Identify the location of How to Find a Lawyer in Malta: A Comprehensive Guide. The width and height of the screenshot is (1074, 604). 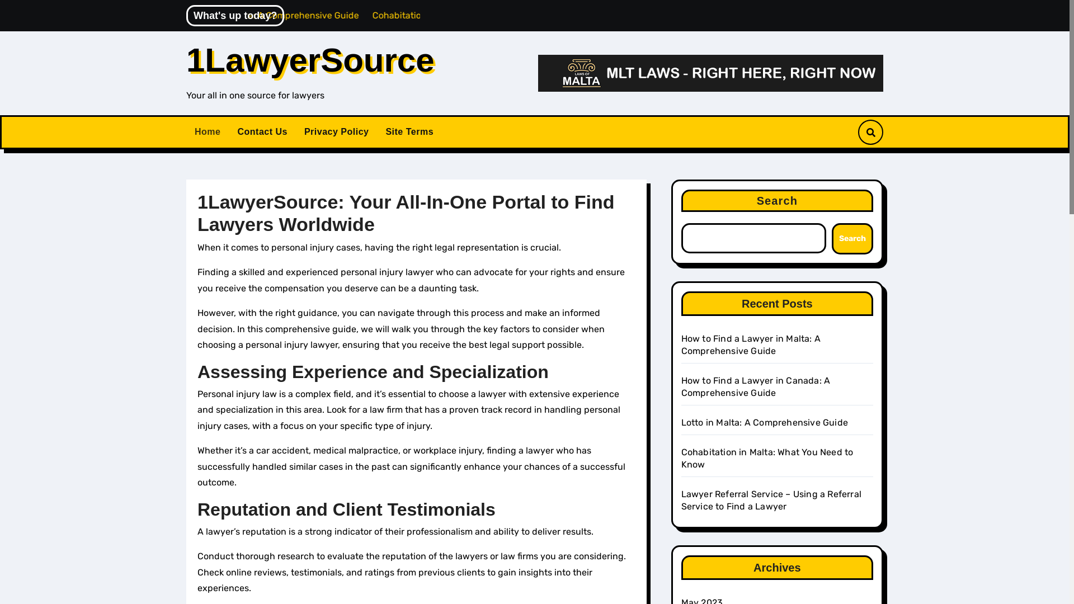
(751, 345).